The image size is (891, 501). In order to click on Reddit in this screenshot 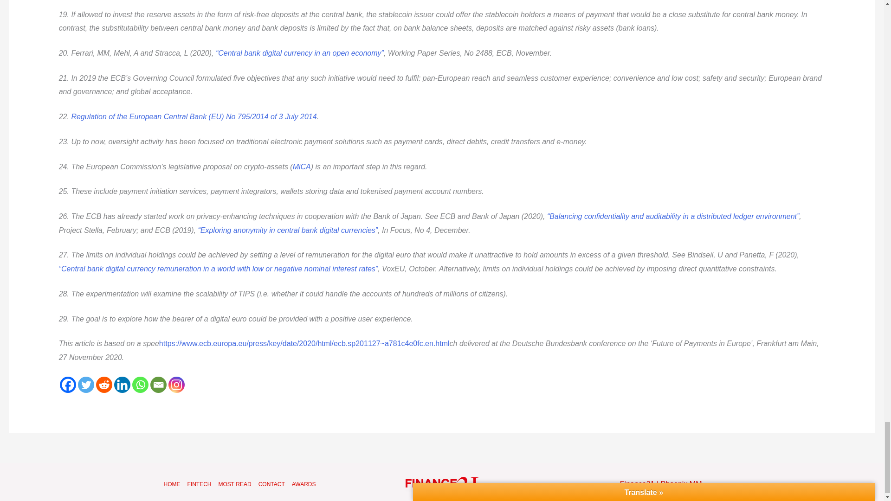, I will do `click(104, 385)`.